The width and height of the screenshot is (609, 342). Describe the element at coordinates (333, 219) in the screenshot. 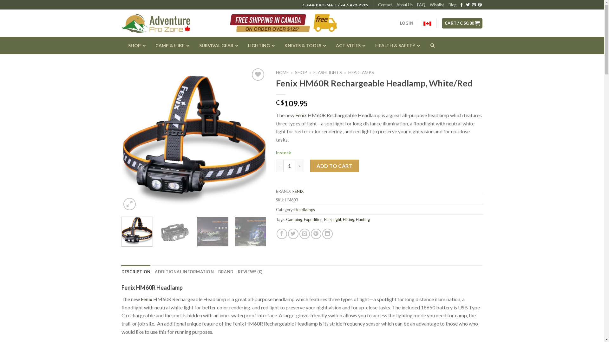

I see `Flashlight` at that location.